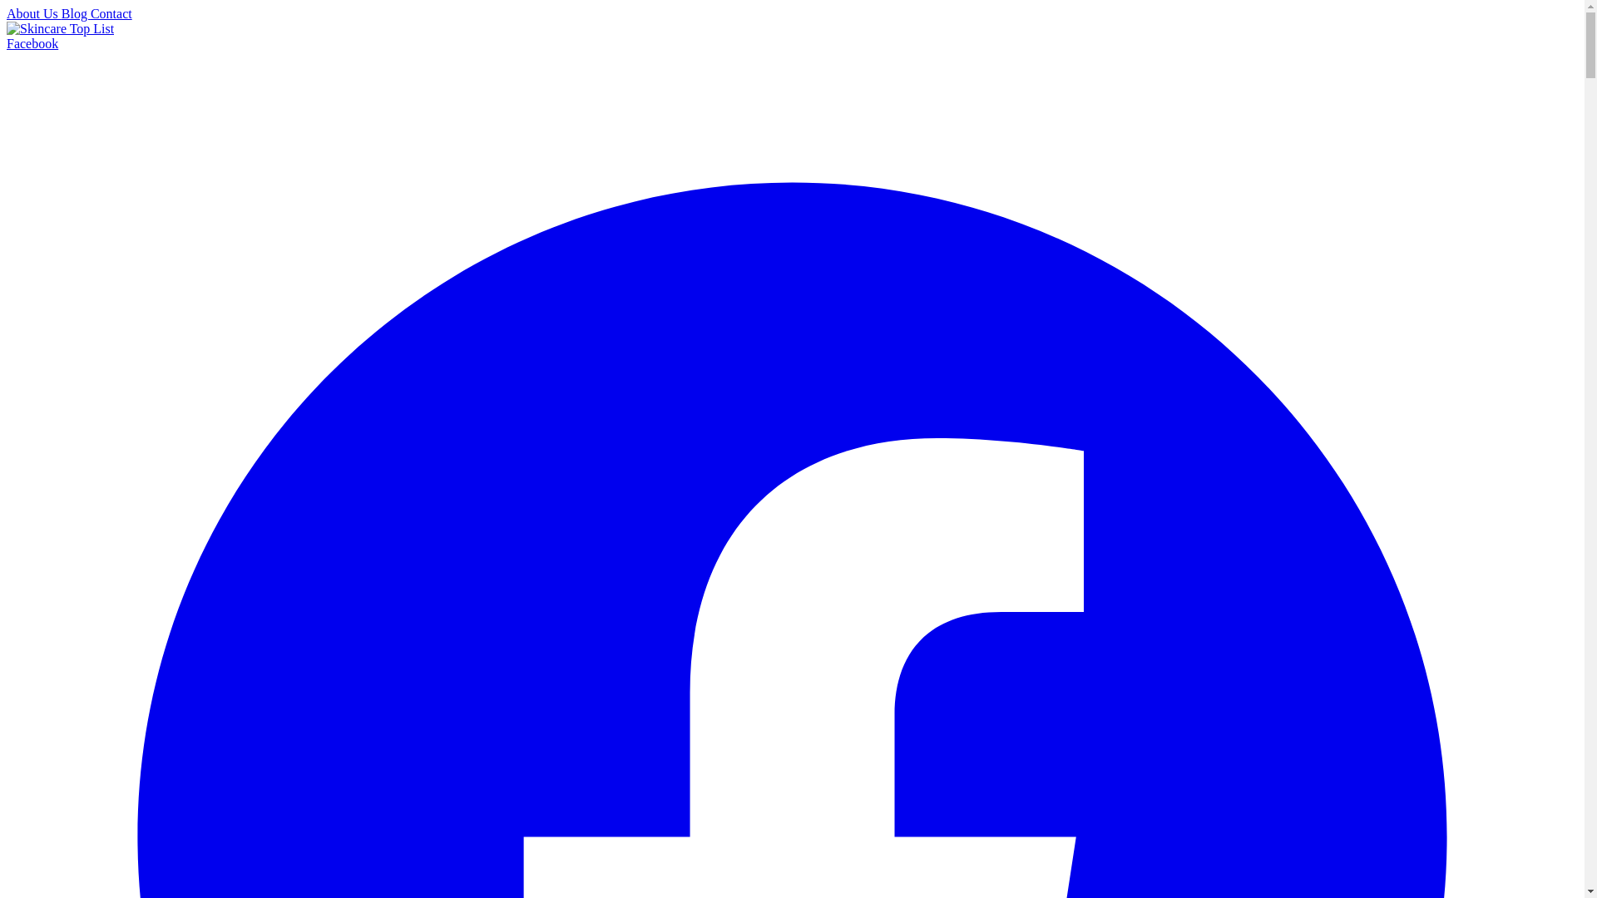  What do you see at coordinates (111, 13) in the screenshot?
I see `Contact` at bounding box center [111, 13].